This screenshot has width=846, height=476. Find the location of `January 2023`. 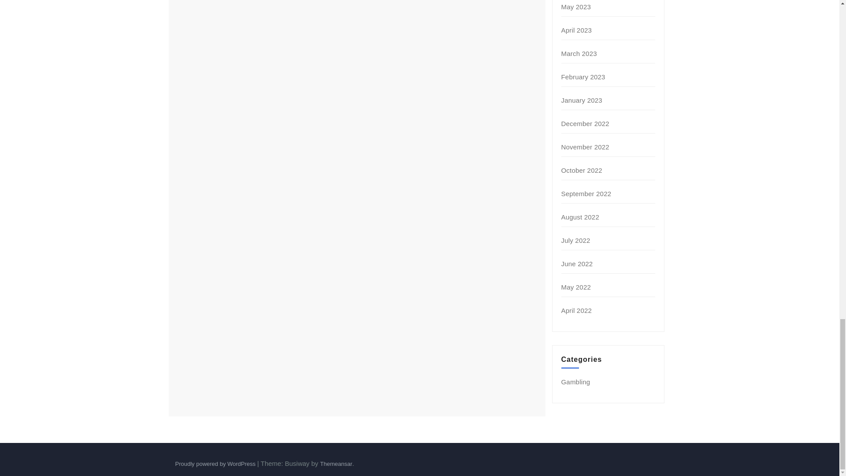

January 2023 is located at coordinates (582, 100).